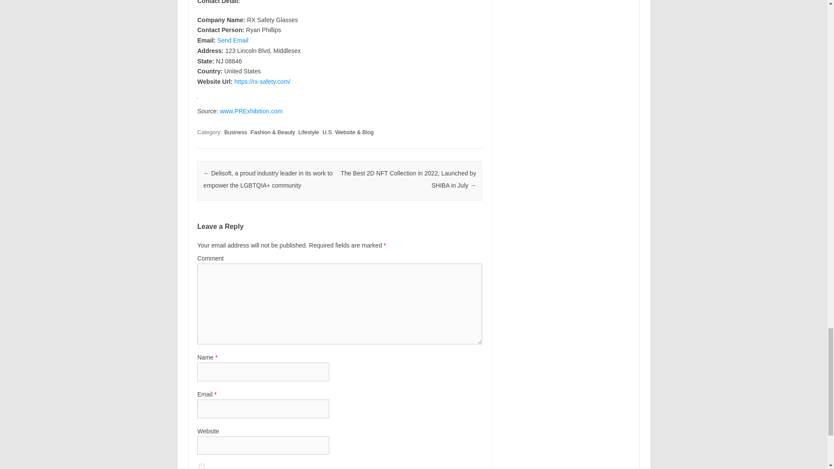  Describe the element at coordinates (309, 132) in the screenshot. I see `Lifestyle` at that location.